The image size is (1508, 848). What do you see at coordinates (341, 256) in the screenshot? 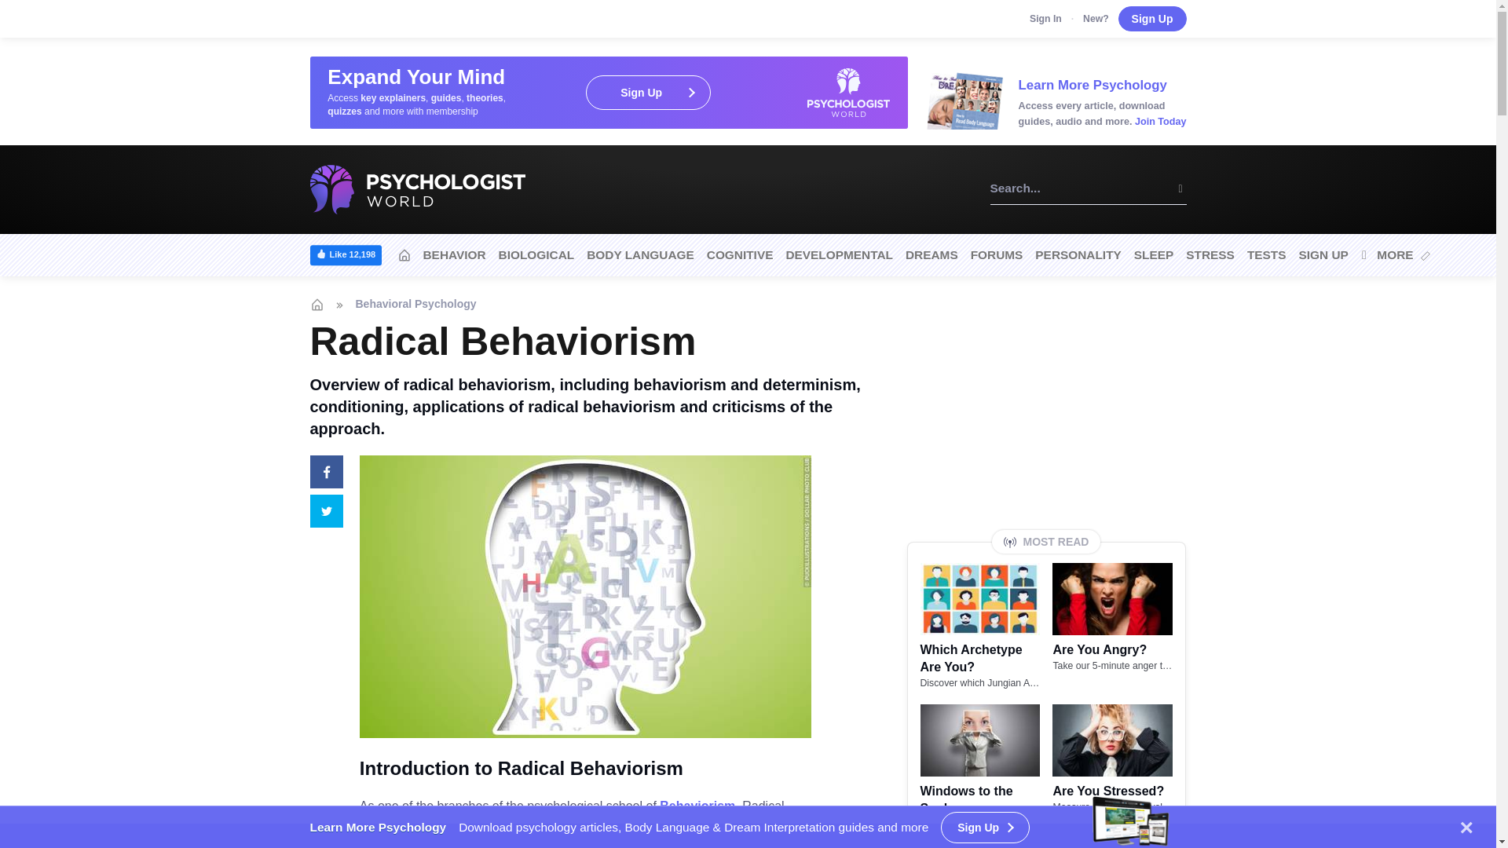
I see `Like 12,198` at bounding box center [341, 256].